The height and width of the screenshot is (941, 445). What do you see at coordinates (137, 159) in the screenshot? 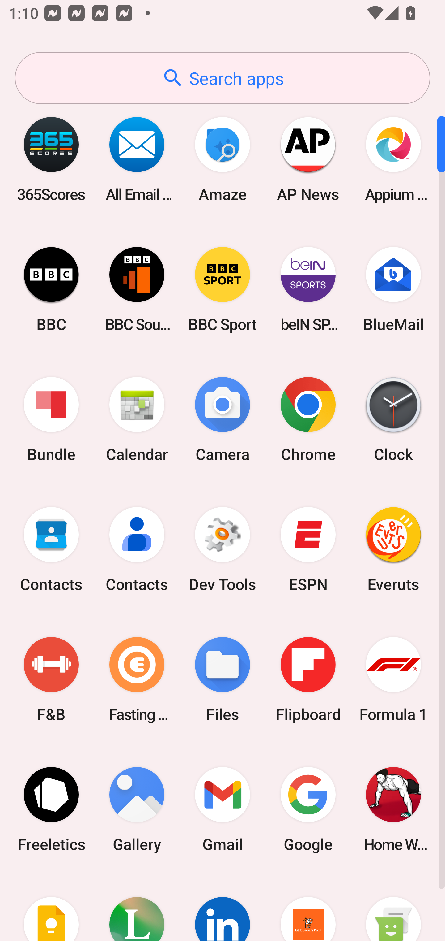
I see `All Email Connect` at bounding box center [137, 159].